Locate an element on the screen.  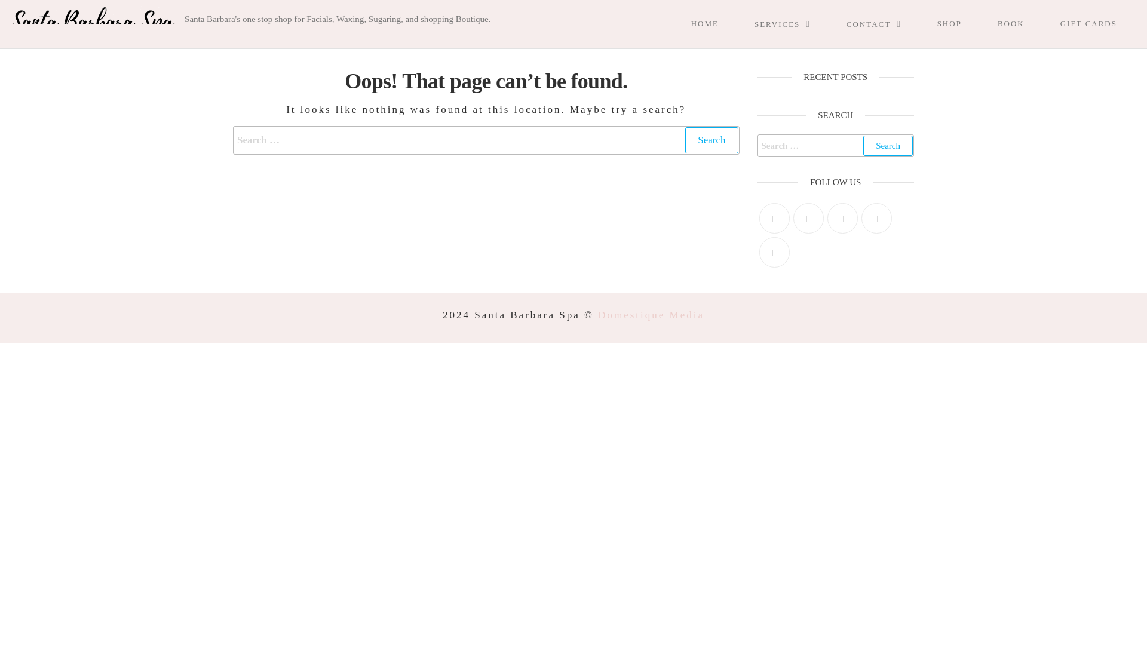
Domestique Media is located at coordinates (651, 315).